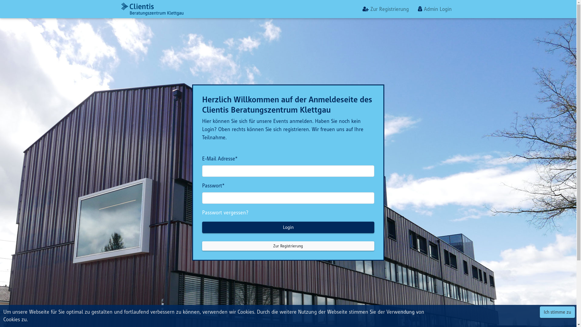 This screenshot has height=327, width=581. Describe the element at coordinates (435, 9) in the screenshot. I see `Admin Login` at that location.